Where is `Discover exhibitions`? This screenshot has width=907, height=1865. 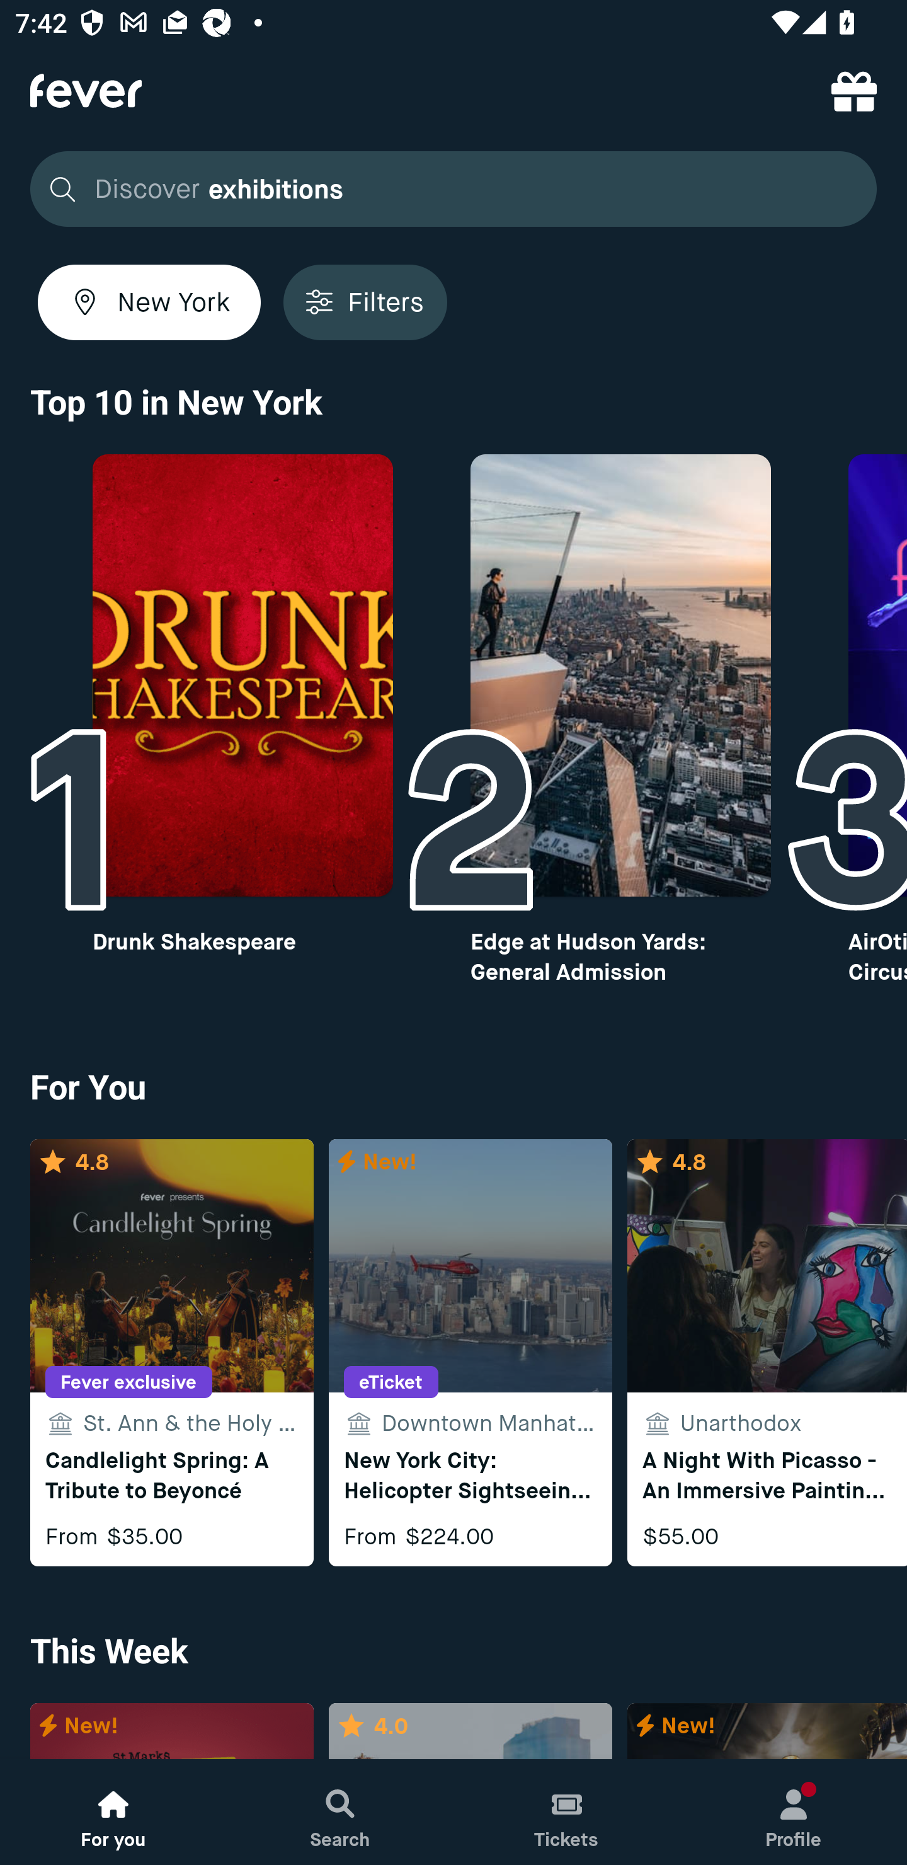
Discover exhibitions is located at coordinates (447, 189).